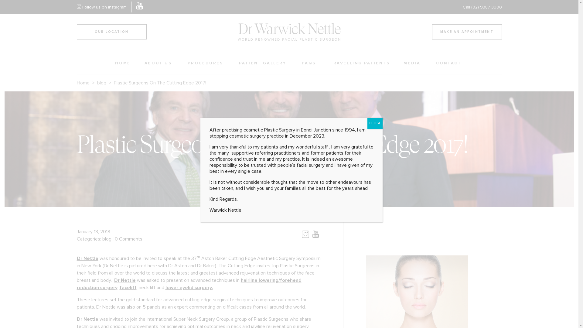 This screenshot has height=328, width=583. What do you see at coordinates (206, 63) in the screenshot?
I see `PROCEDURES` at bounding box center [206, 63].